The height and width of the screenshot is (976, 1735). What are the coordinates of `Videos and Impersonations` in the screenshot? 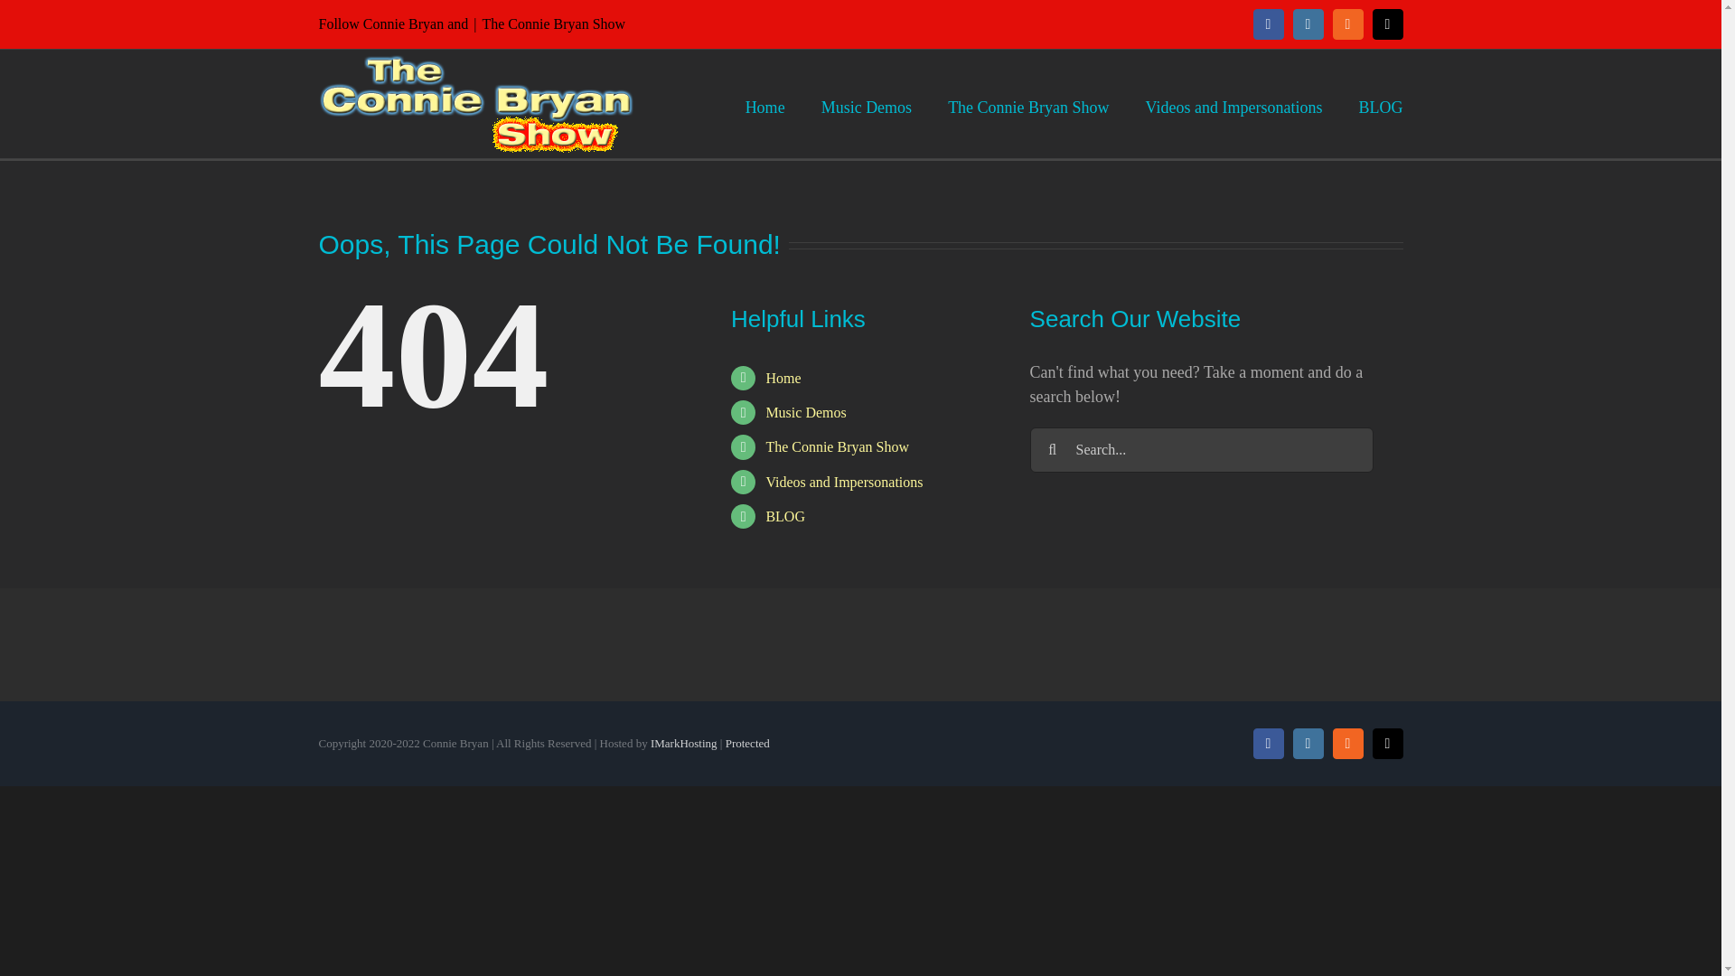 It's located at (1233, 103).